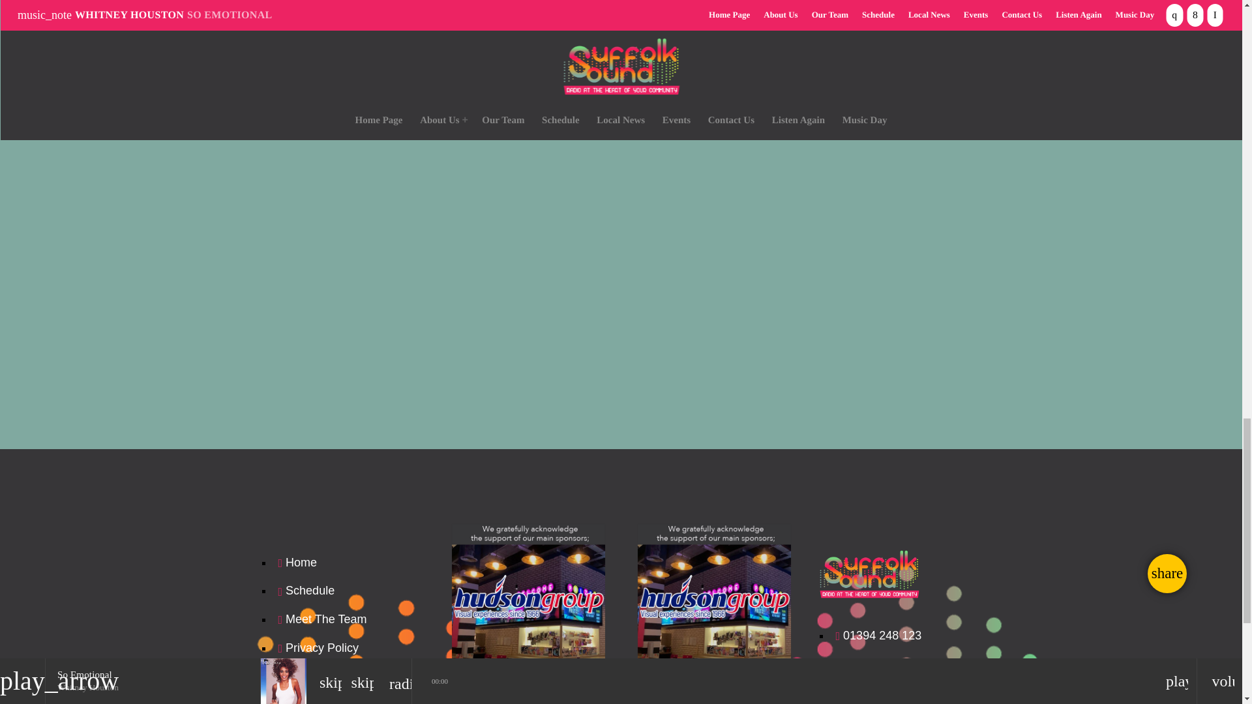  I want to click on Hudsons Signs, so click(714, 600).